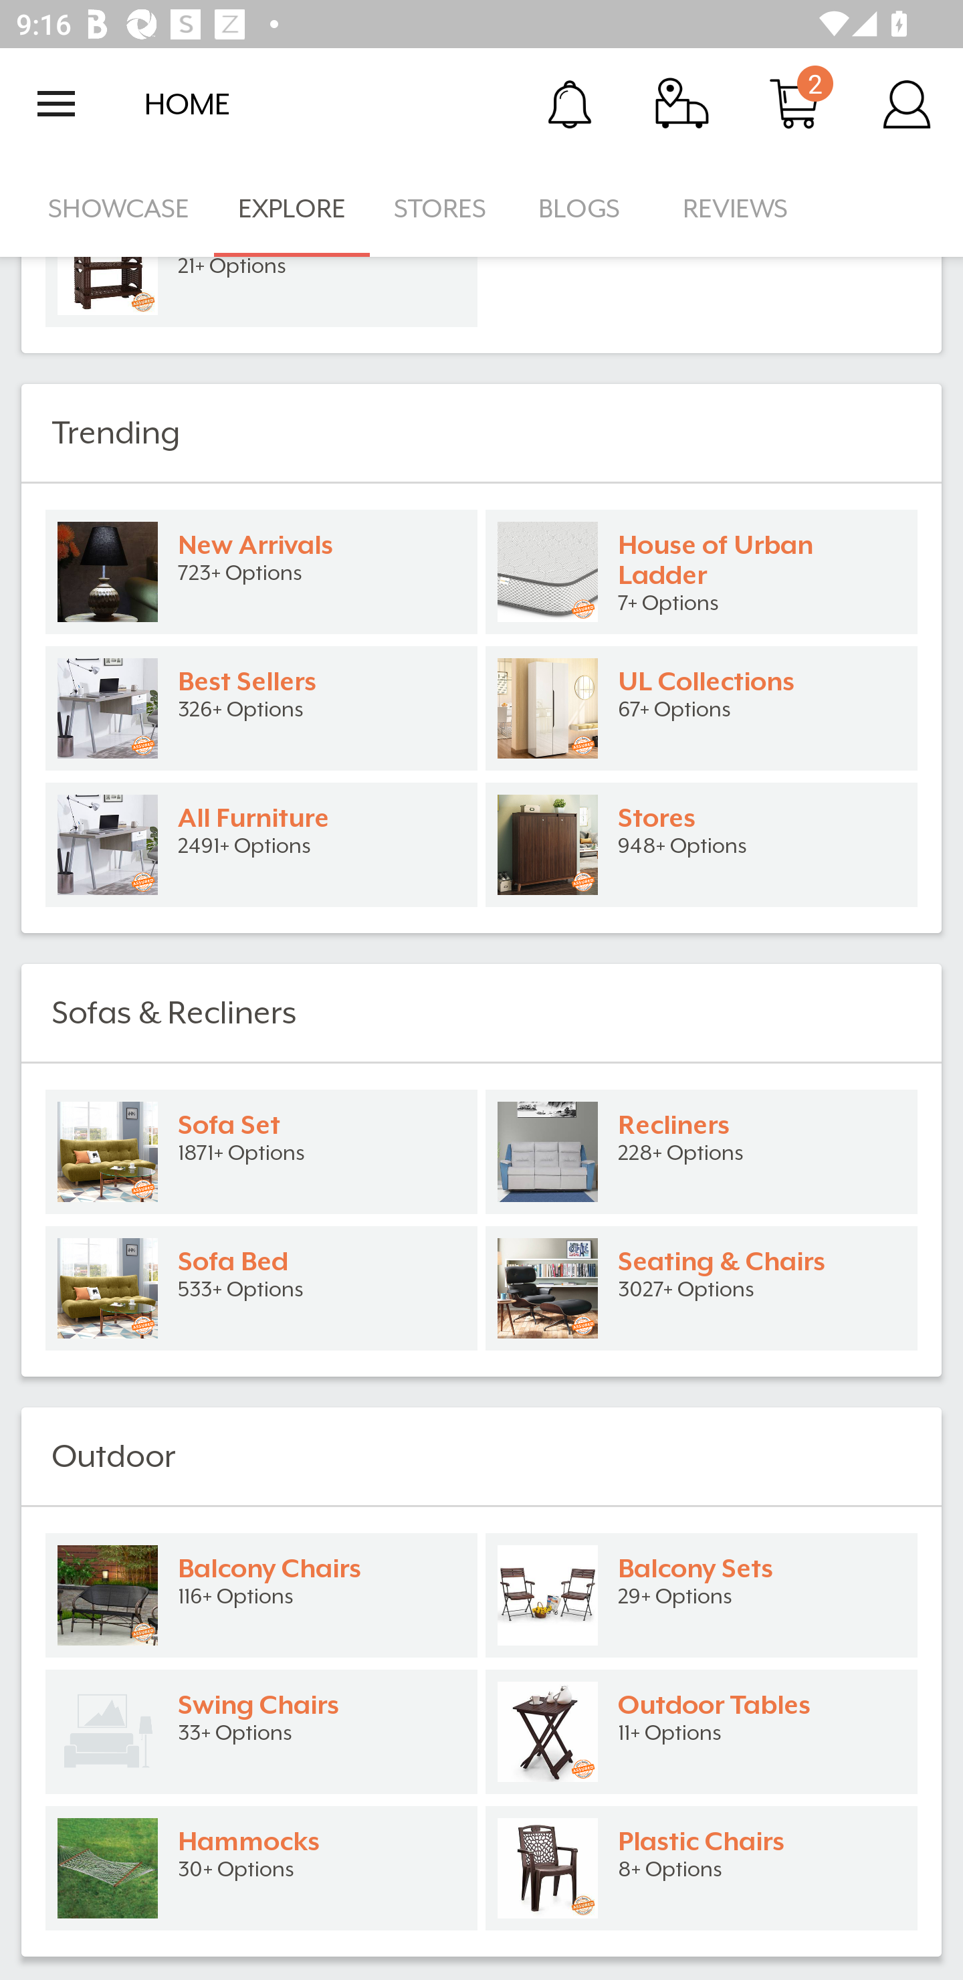  I want to click on Open navigation drawer, so click(56, 104).